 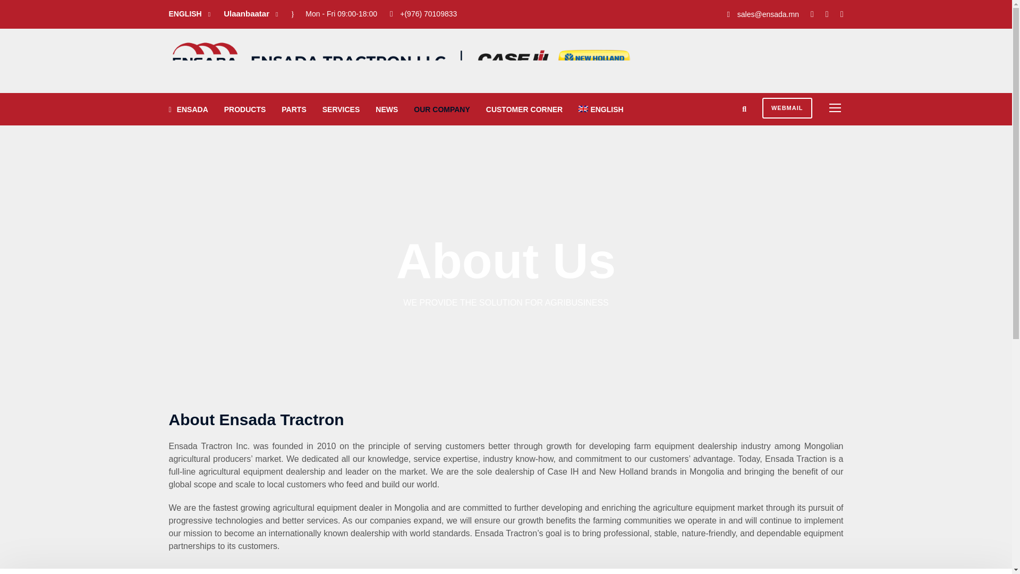 What do you see at coordinates (245, 115) in the screenshot?
I see `PRODUCTS` at bounding box center [245, 115].